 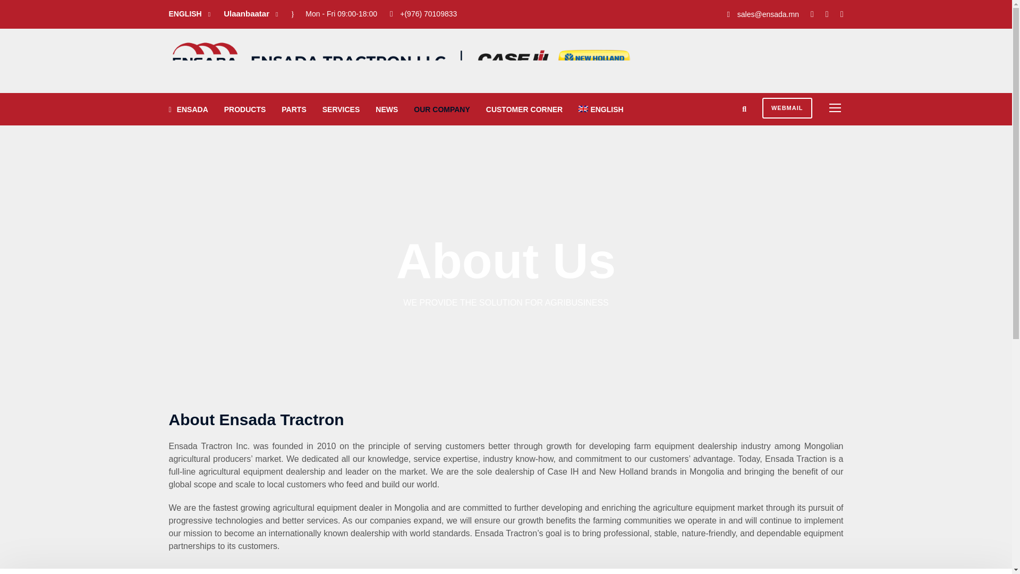 What do you see at coordinates (245, 115) in the screenshot?
I see `PRODUCTS` at bounding box center [245, 115].